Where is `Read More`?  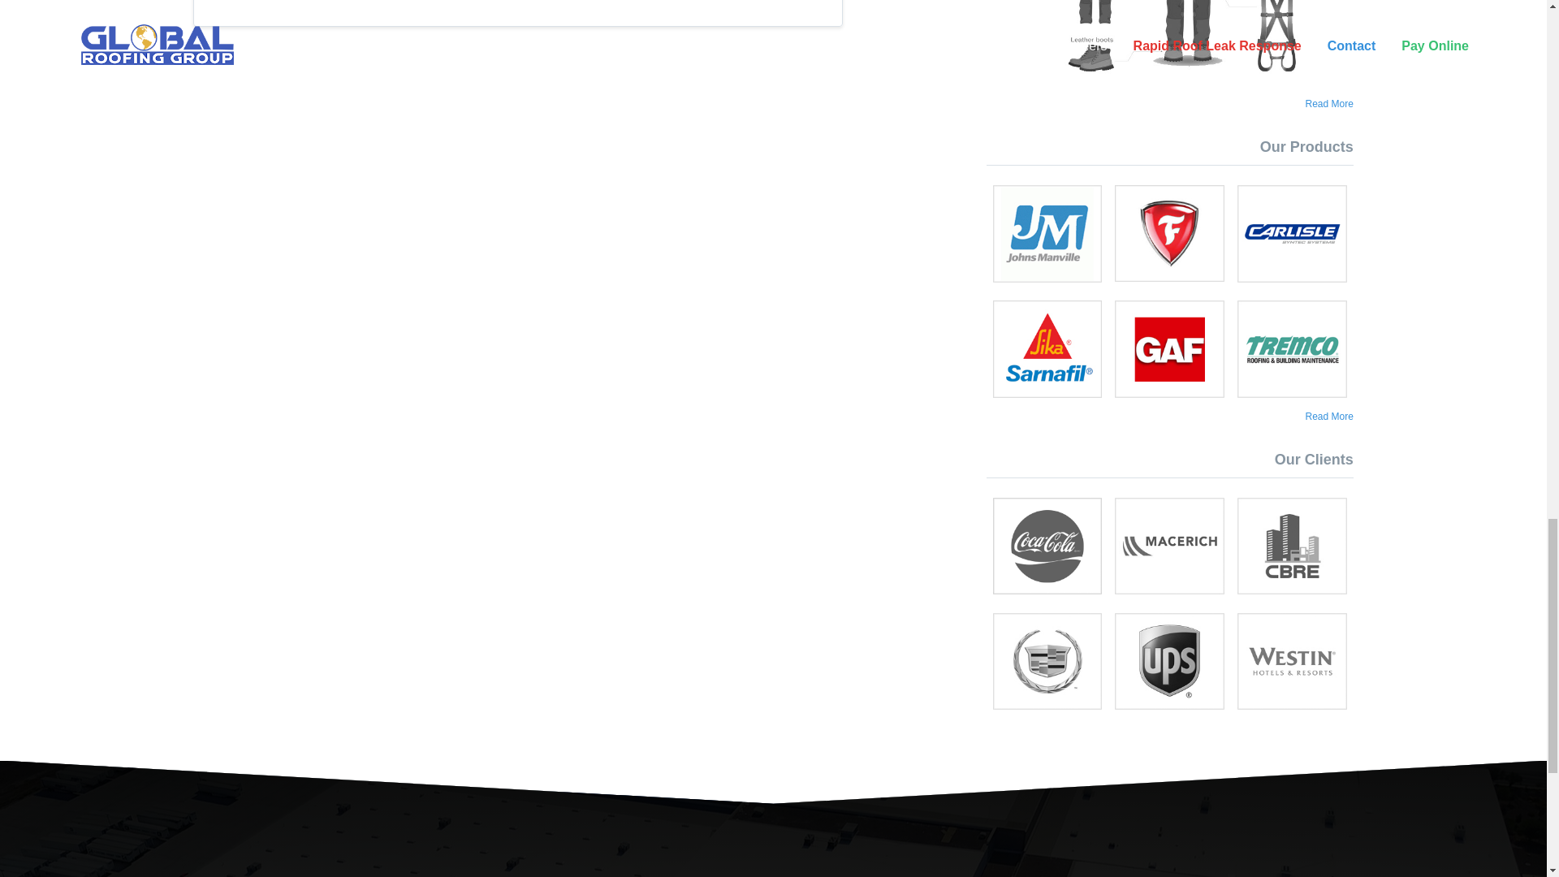
Read More is located at coordinates (1329, 104).